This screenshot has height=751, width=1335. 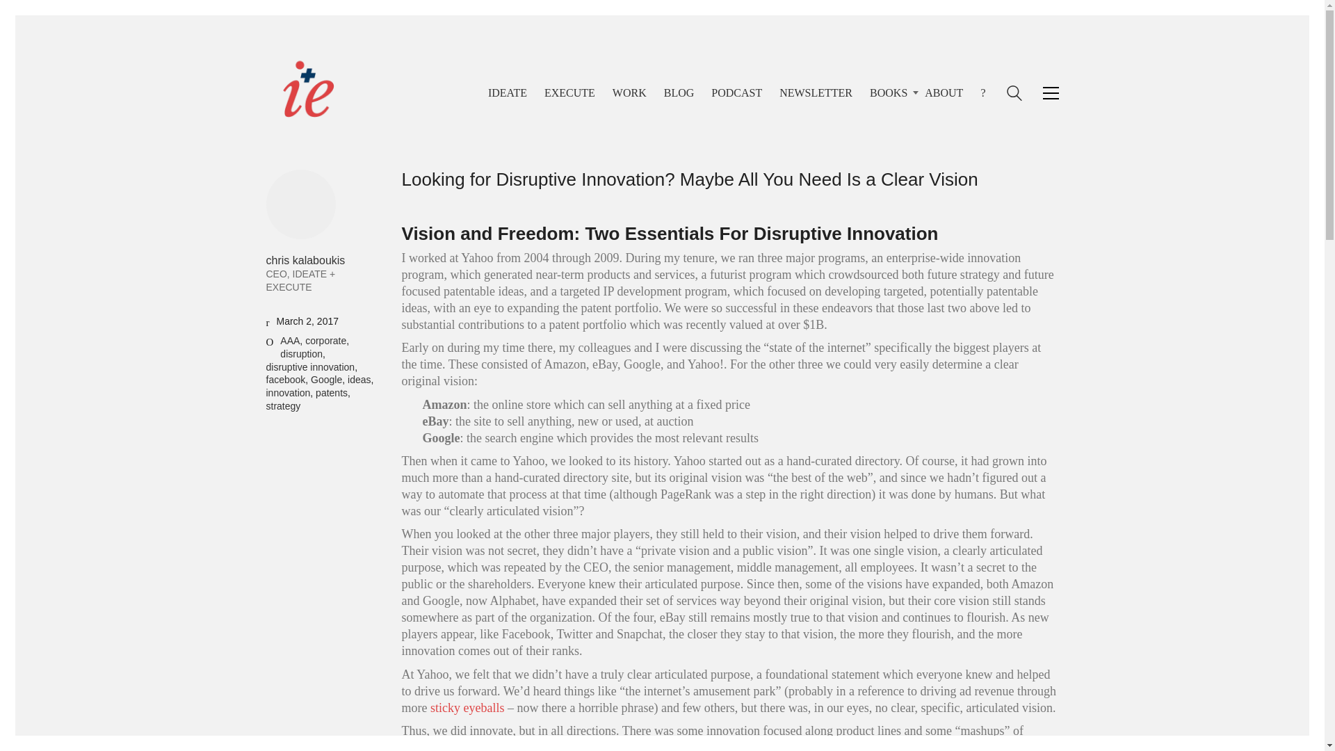 I want to click on NEWSLETTER, so click(x=816, y=92).